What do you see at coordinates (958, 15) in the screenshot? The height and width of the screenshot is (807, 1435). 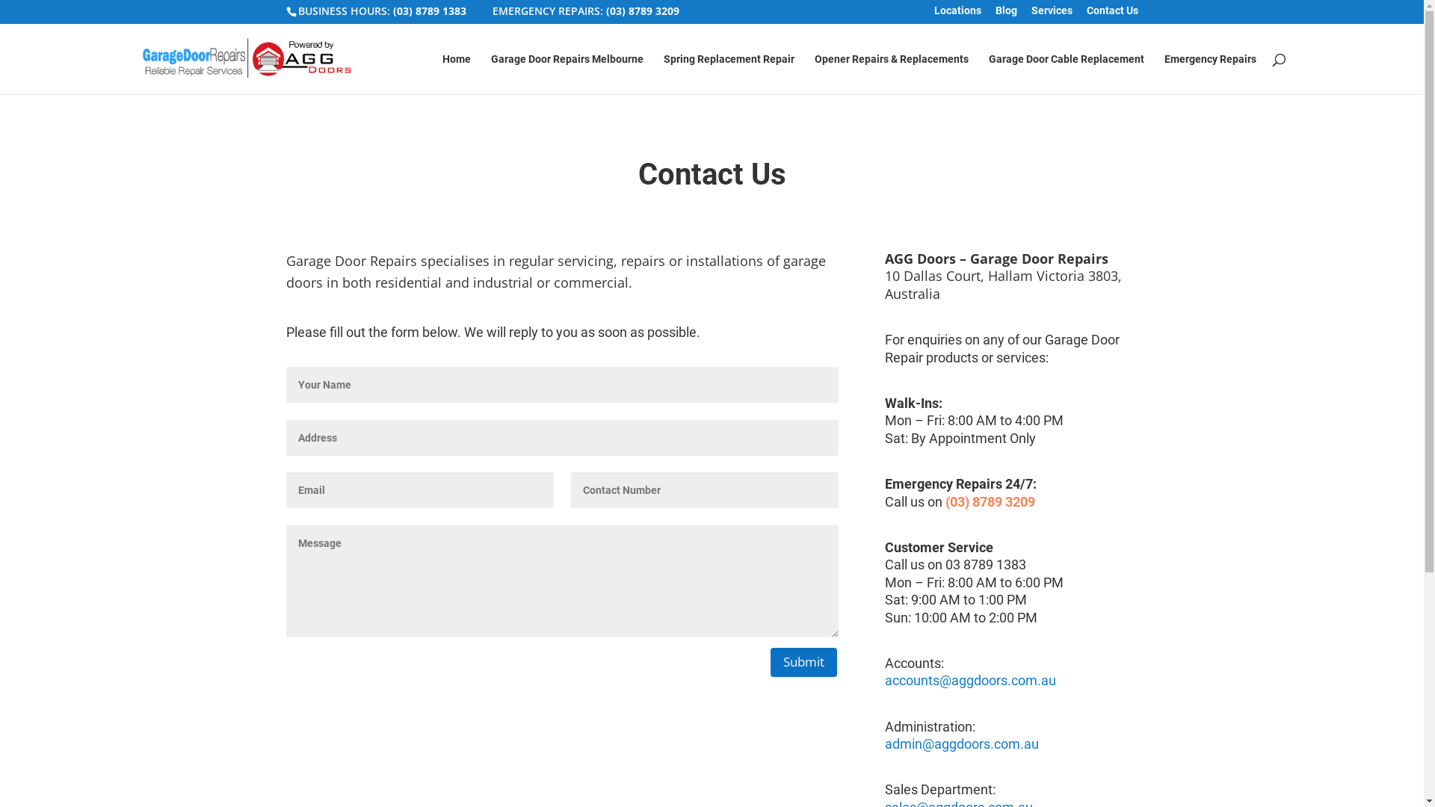 I see `Locations` at bounding box center [958, 15].